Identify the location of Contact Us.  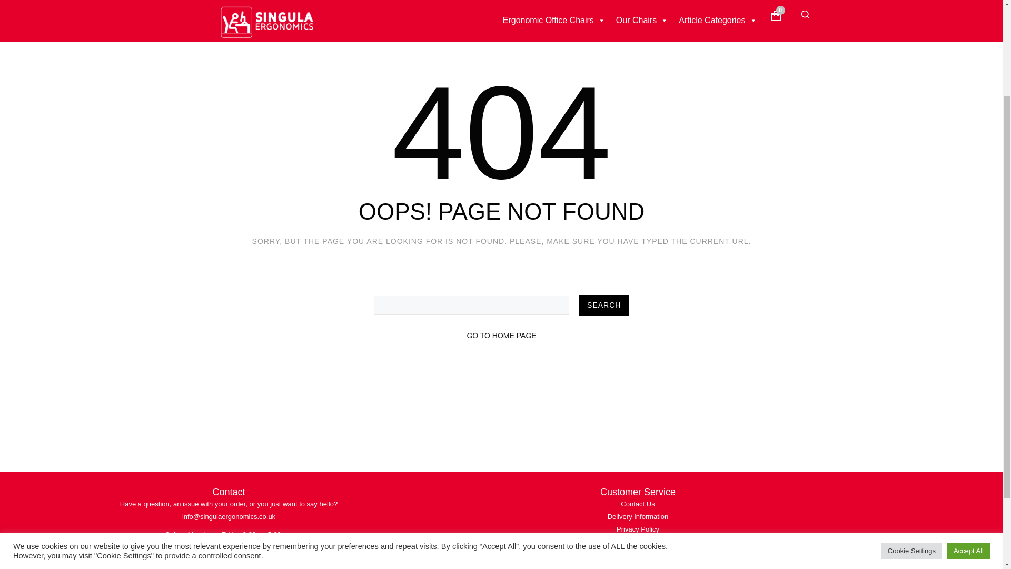
(637, 504).